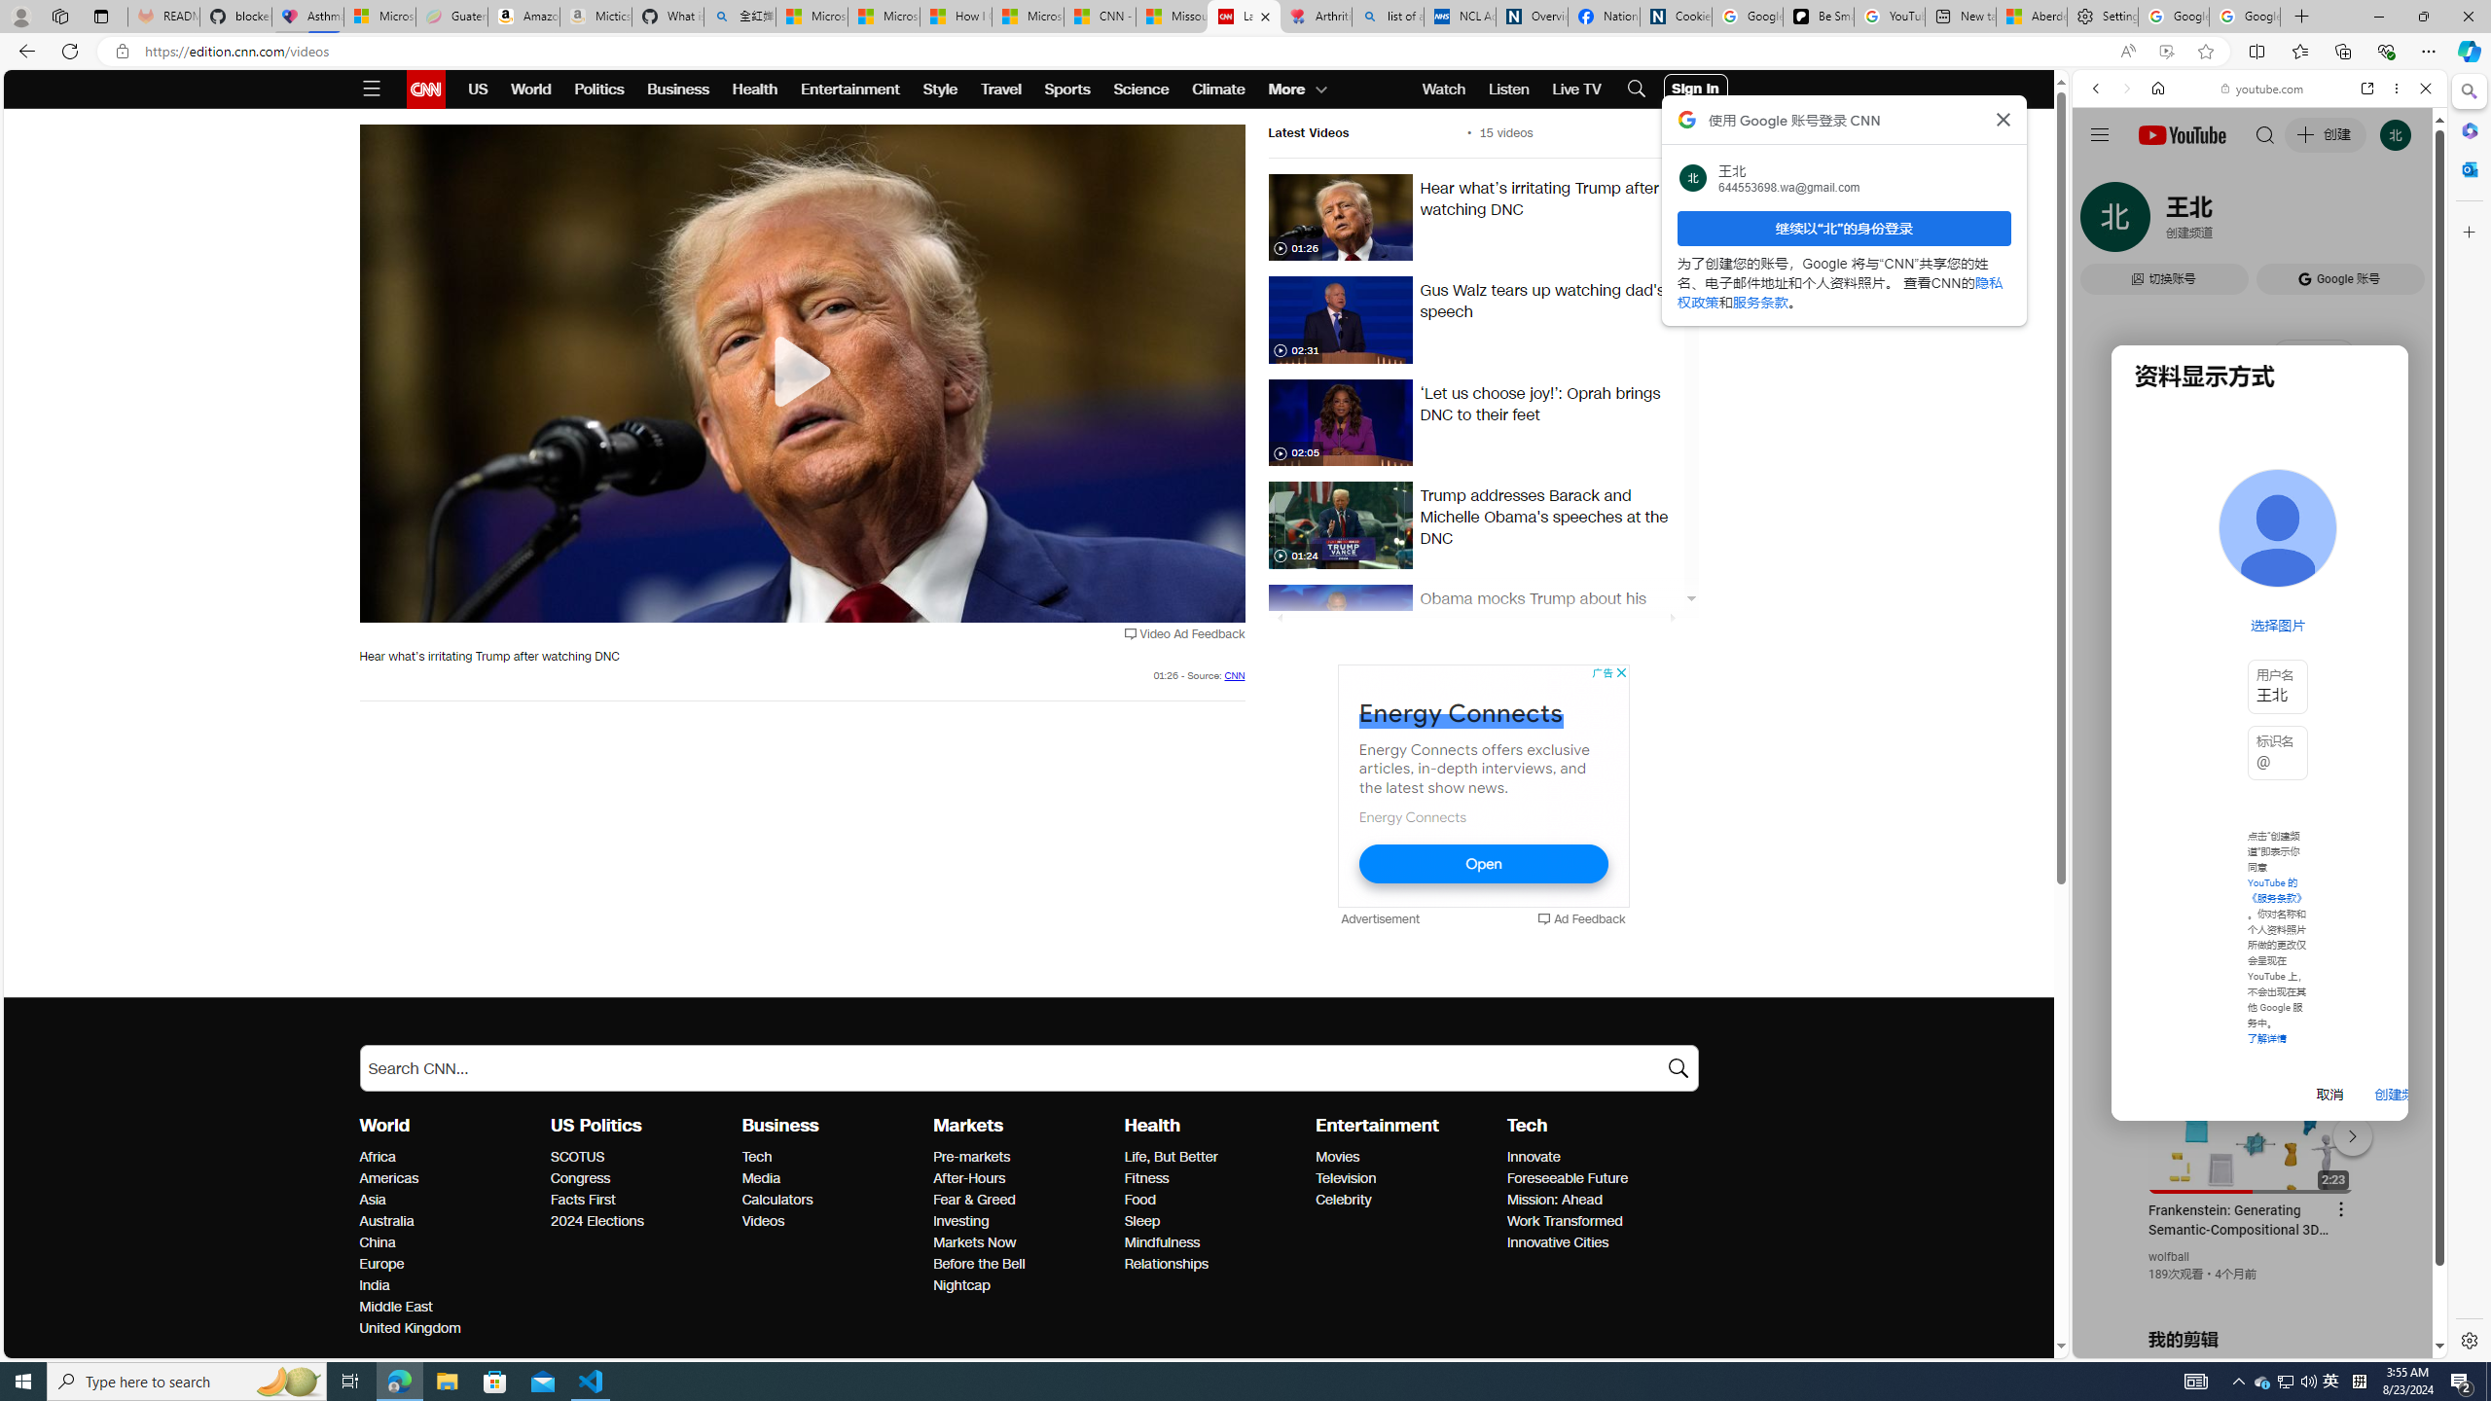  What do you see at coordinates (1412, 816) in the screenshot?
I see `Energy Connects` at bounding box center [1412, 816].